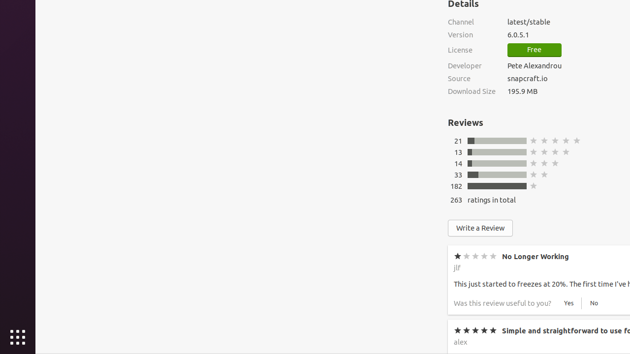  I want to click on Was this review useful to you?, so click(503, 303).